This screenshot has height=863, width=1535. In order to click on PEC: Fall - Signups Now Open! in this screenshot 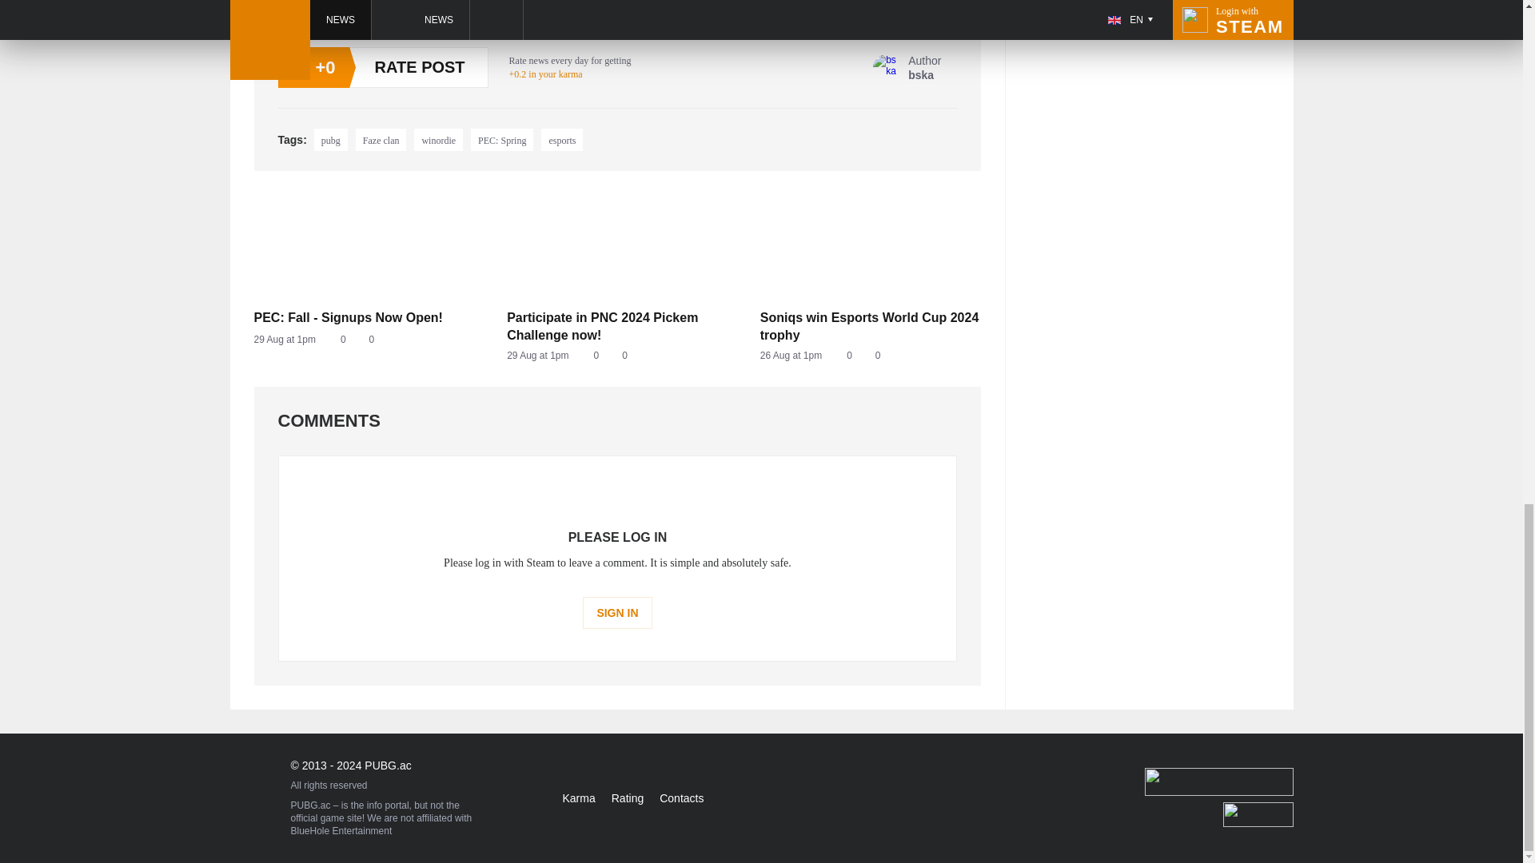, I will do `click(617, 356)`.